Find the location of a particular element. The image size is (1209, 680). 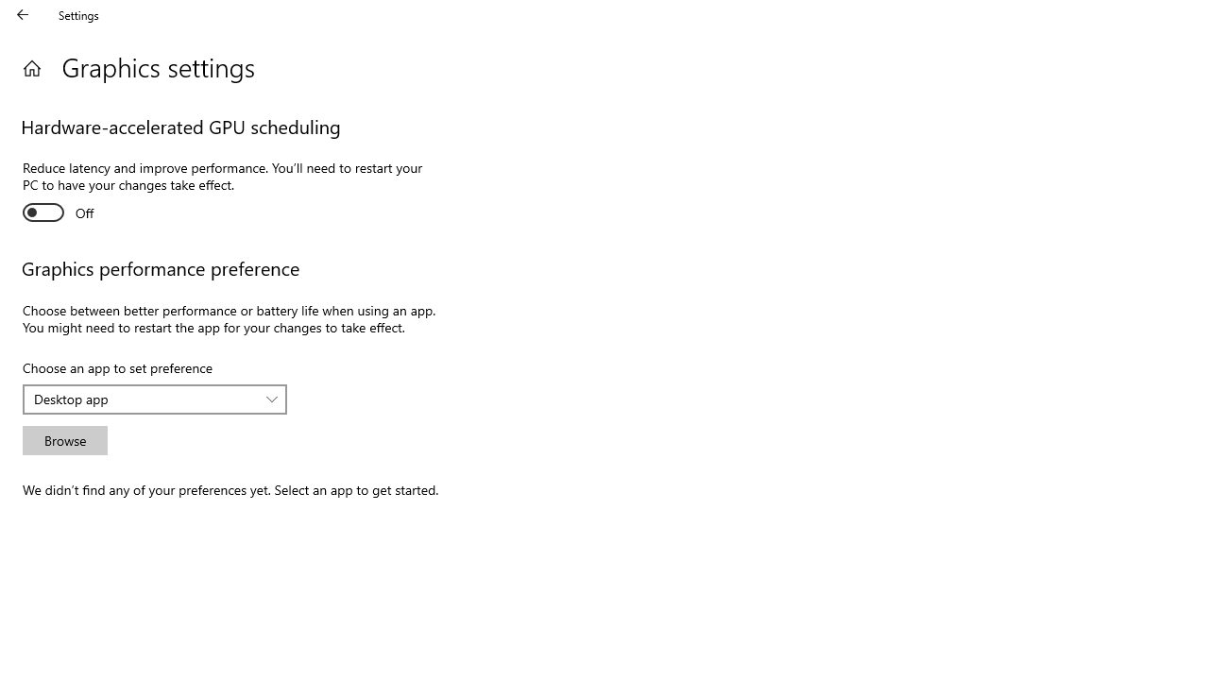

Home is located at coordinates (32, 68).